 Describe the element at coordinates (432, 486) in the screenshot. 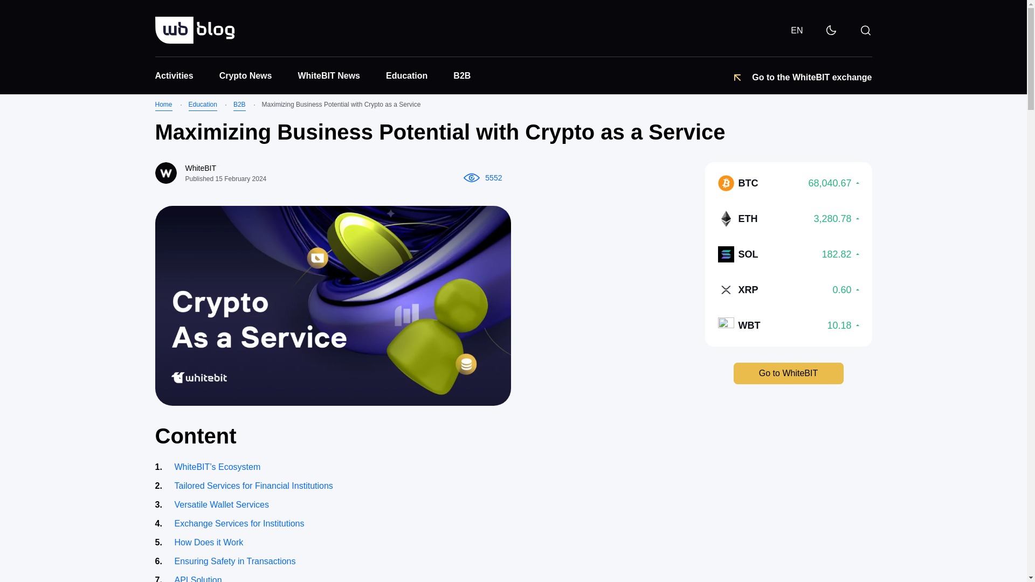

I see `Go to the WhiteBIT exchange` at that location.